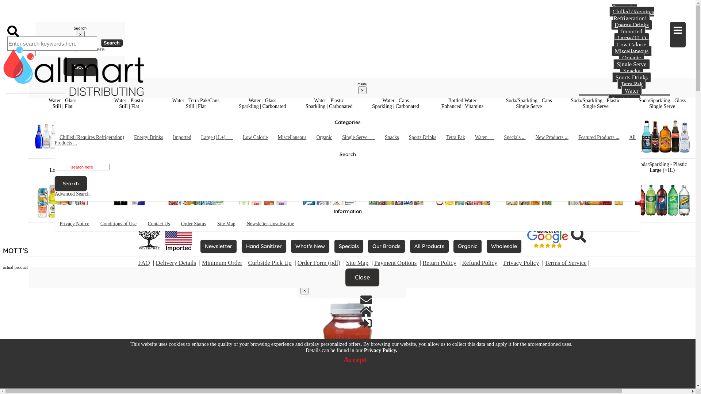  What do you see at coordinates (395, 263) in the screenshot?
I see `Payment Options` at bounding box center [395, 263].